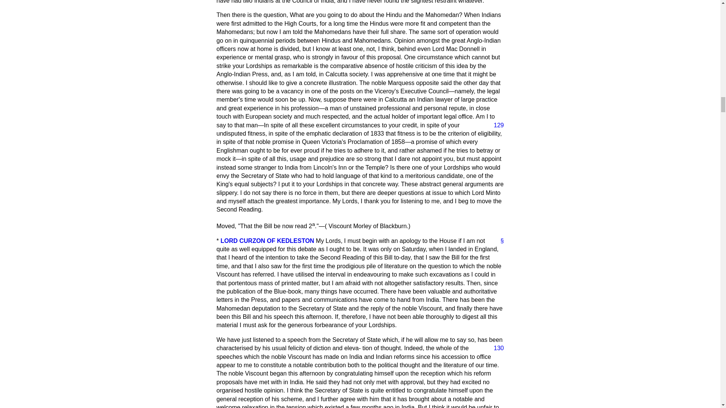 The width and height of the screenshot is (726, 408). What do you see at coordinates (496, 348) in the screenshot?
I see `130` at bounding box center [496, 348].